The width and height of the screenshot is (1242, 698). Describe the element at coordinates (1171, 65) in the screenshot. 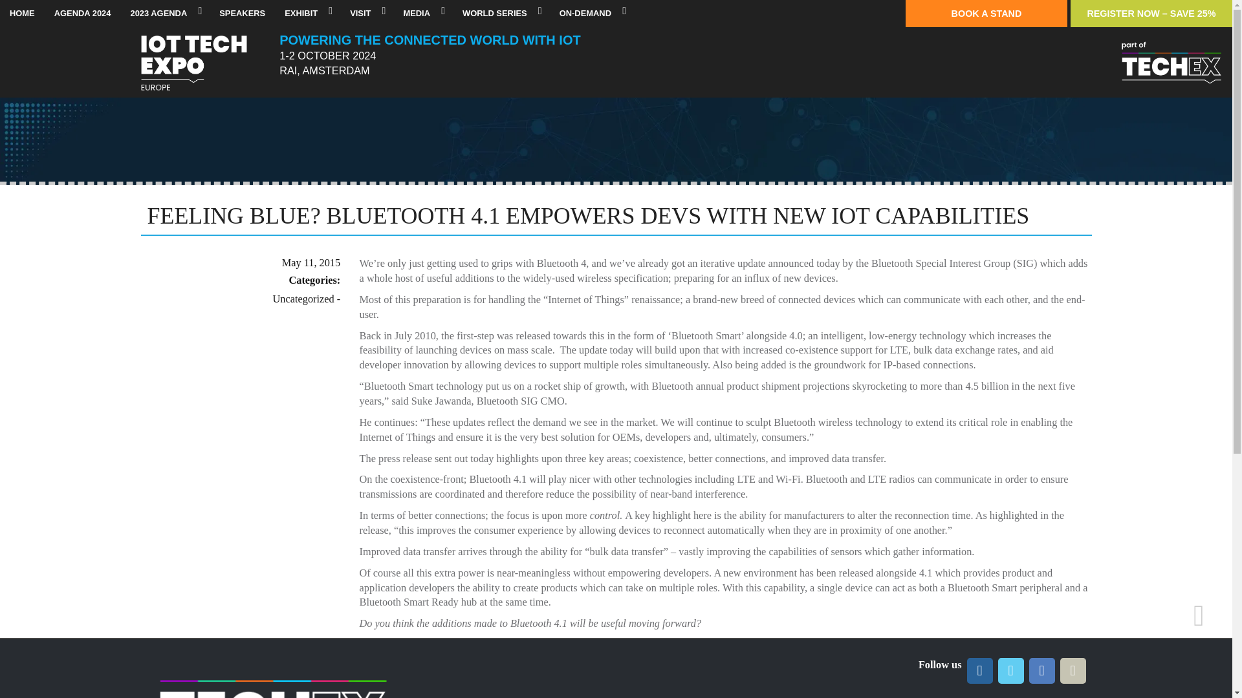

I see `In association with` at that location.